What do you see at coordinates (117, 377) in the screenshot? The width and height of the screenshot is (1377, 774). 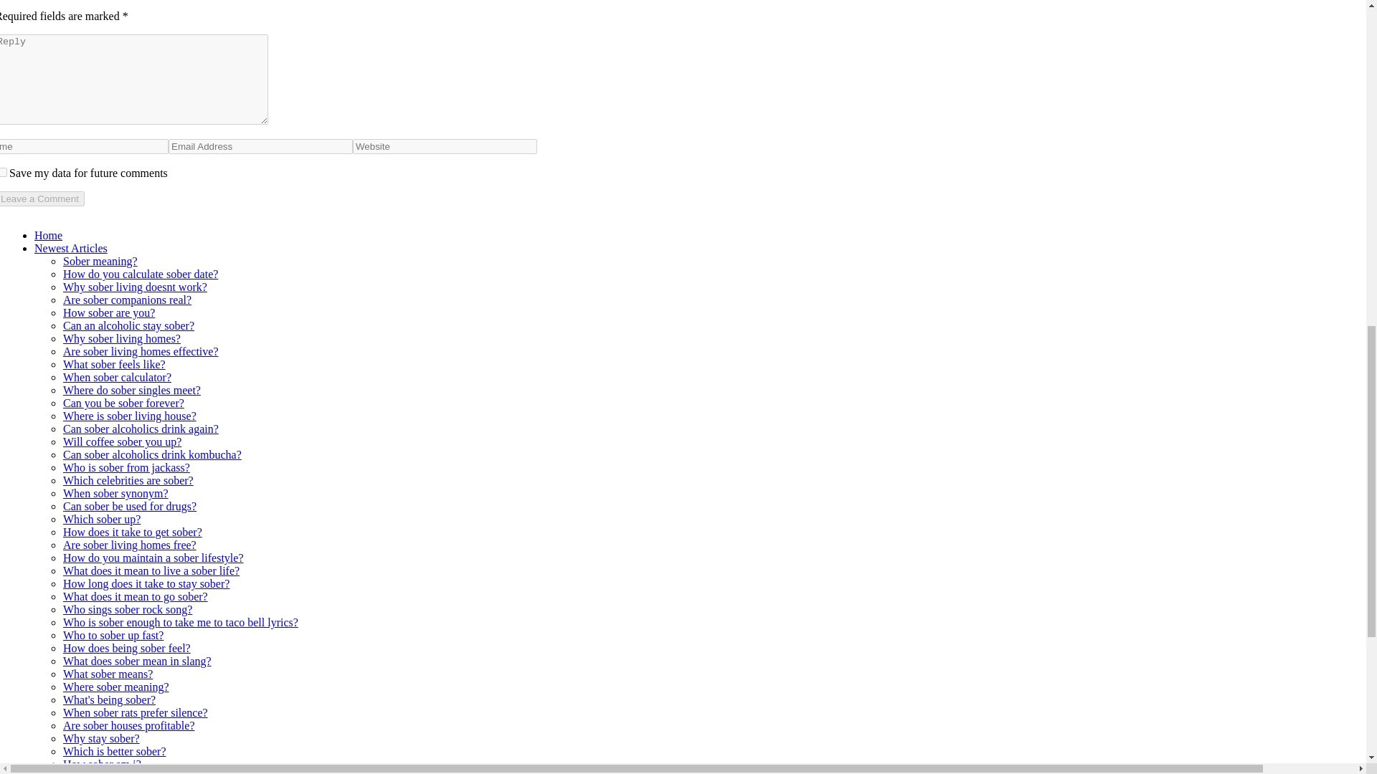 I see `When sober calculator?` at bounding box center [117, 377].